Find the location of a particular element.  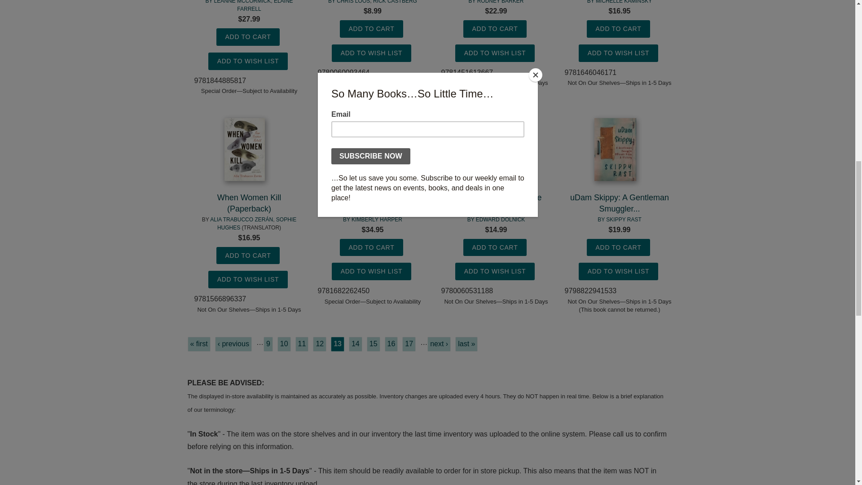

Add to Cart is located at coordinates (371, 29).